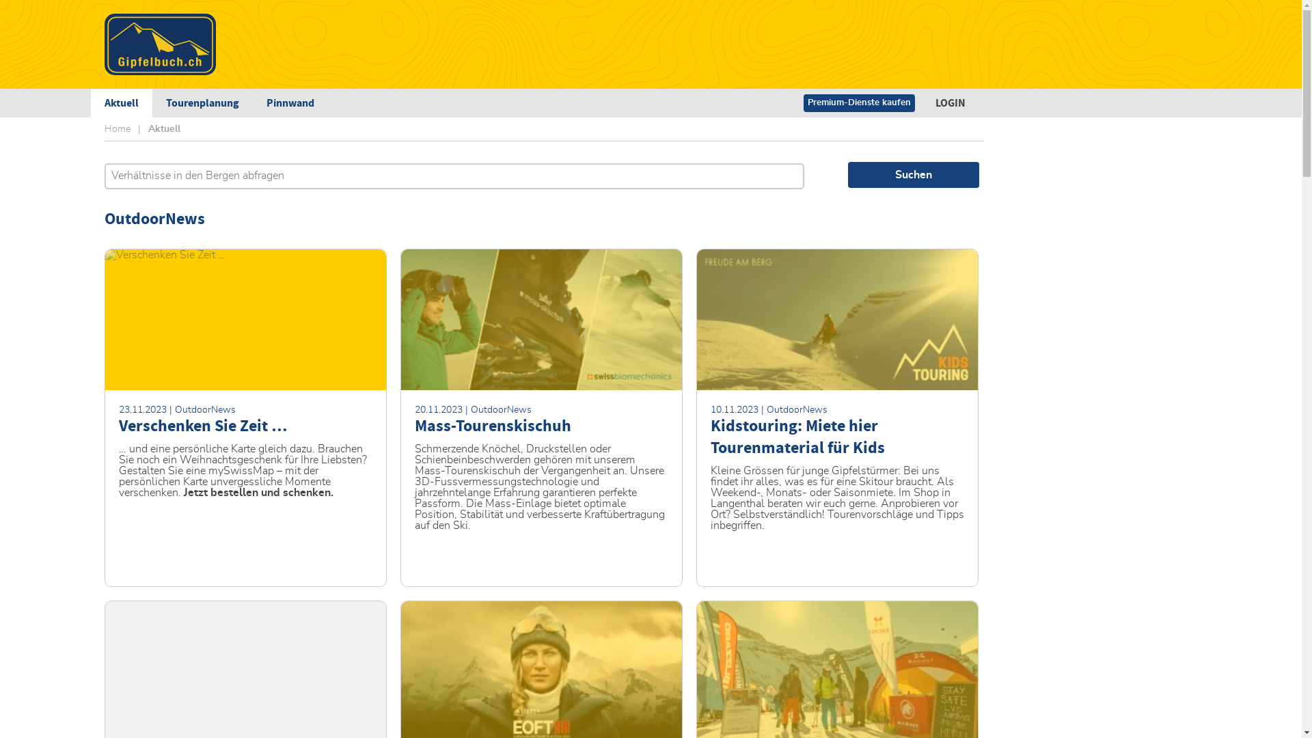  Describe the element at coordinates (121, 103) in the screenshot. I see `Aktuell` at that location.